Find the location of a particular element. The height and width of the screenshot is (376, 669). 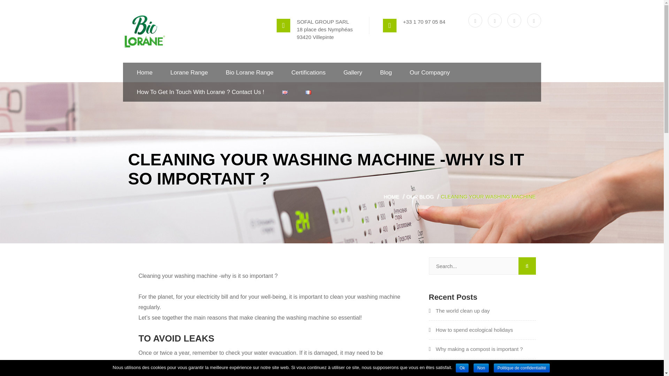

Lorane Range is located at coordinates (189, 72).